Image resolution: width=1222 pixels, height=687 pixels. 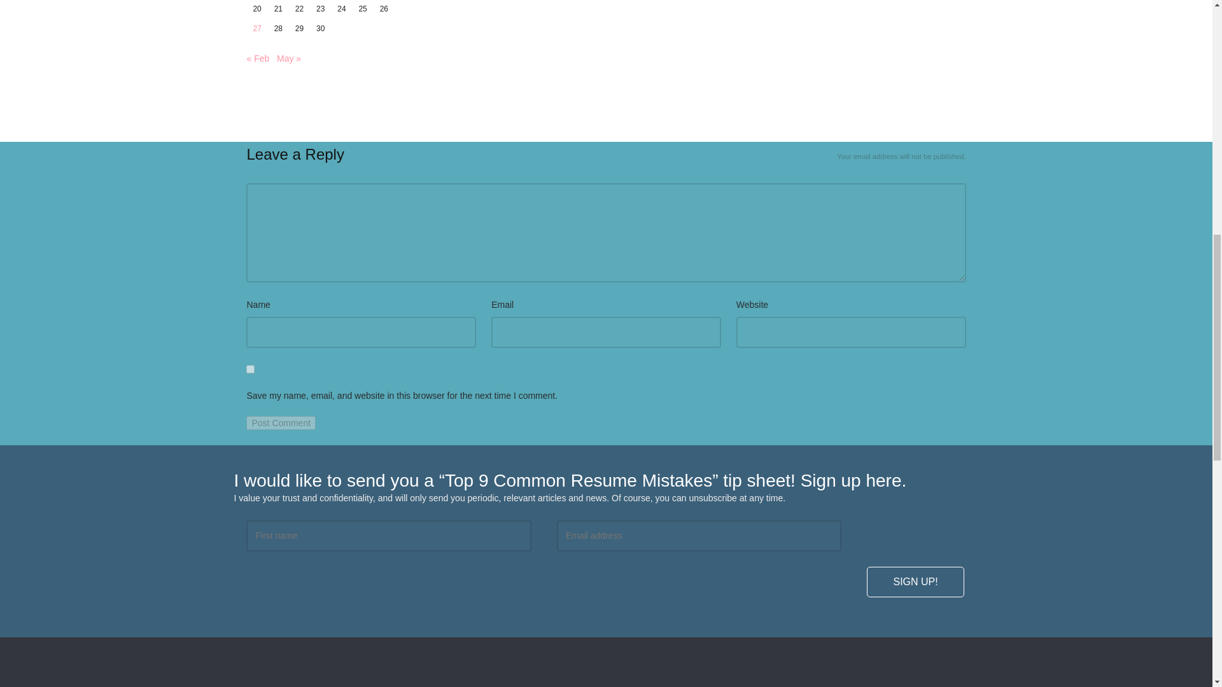 I want to click on SIGN UP!, so click(x=915, y=581).